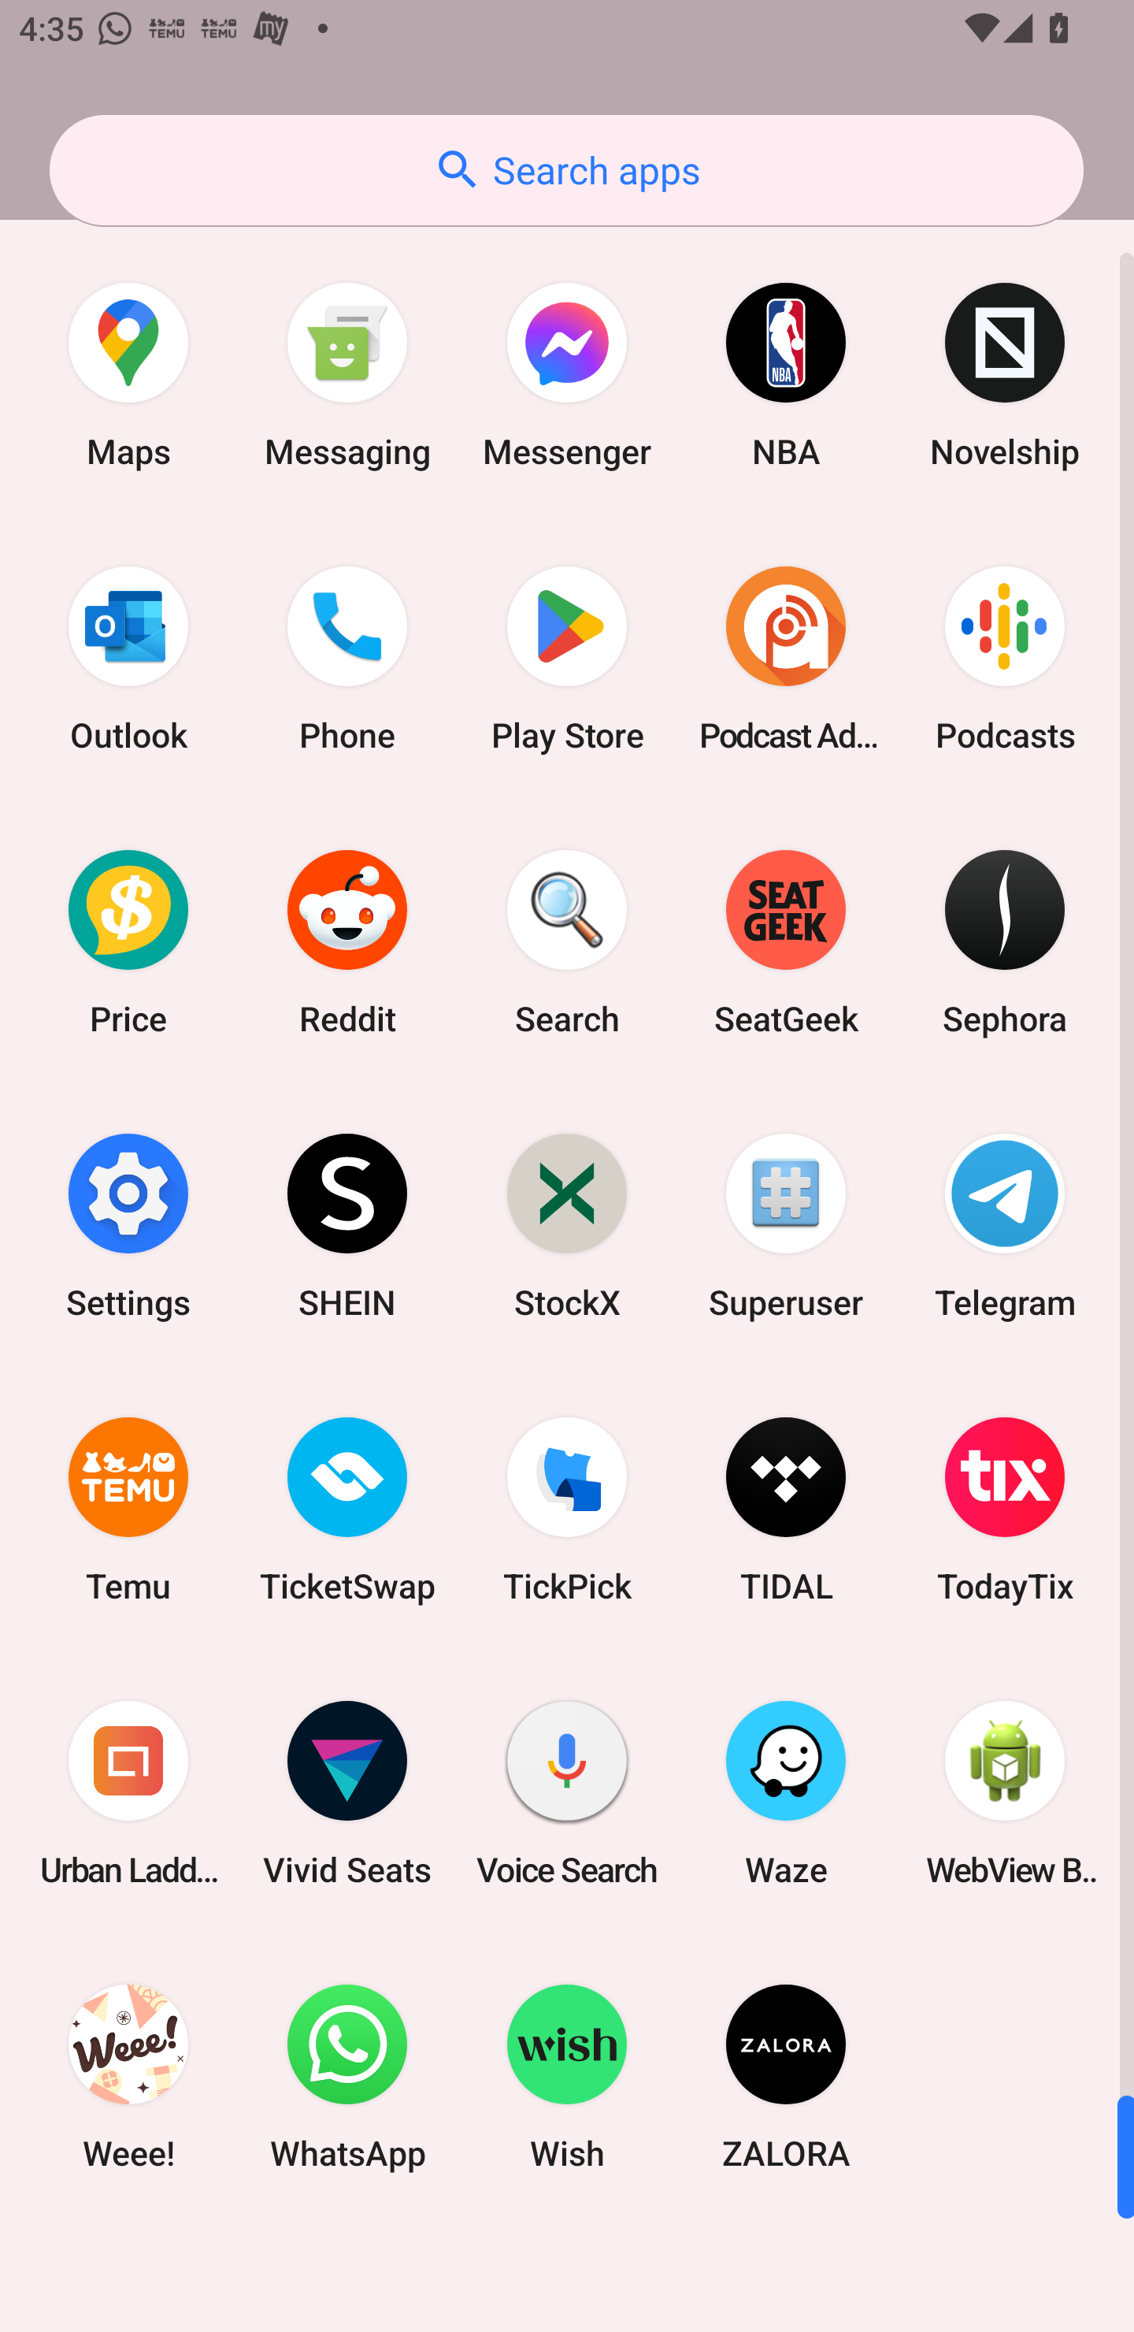 Image resolution: width=1134 pixels, height=2332 pixels. Describe the element at coordinates (347, 1793) in the screenshot. I see `Vivid Seats` at that location.